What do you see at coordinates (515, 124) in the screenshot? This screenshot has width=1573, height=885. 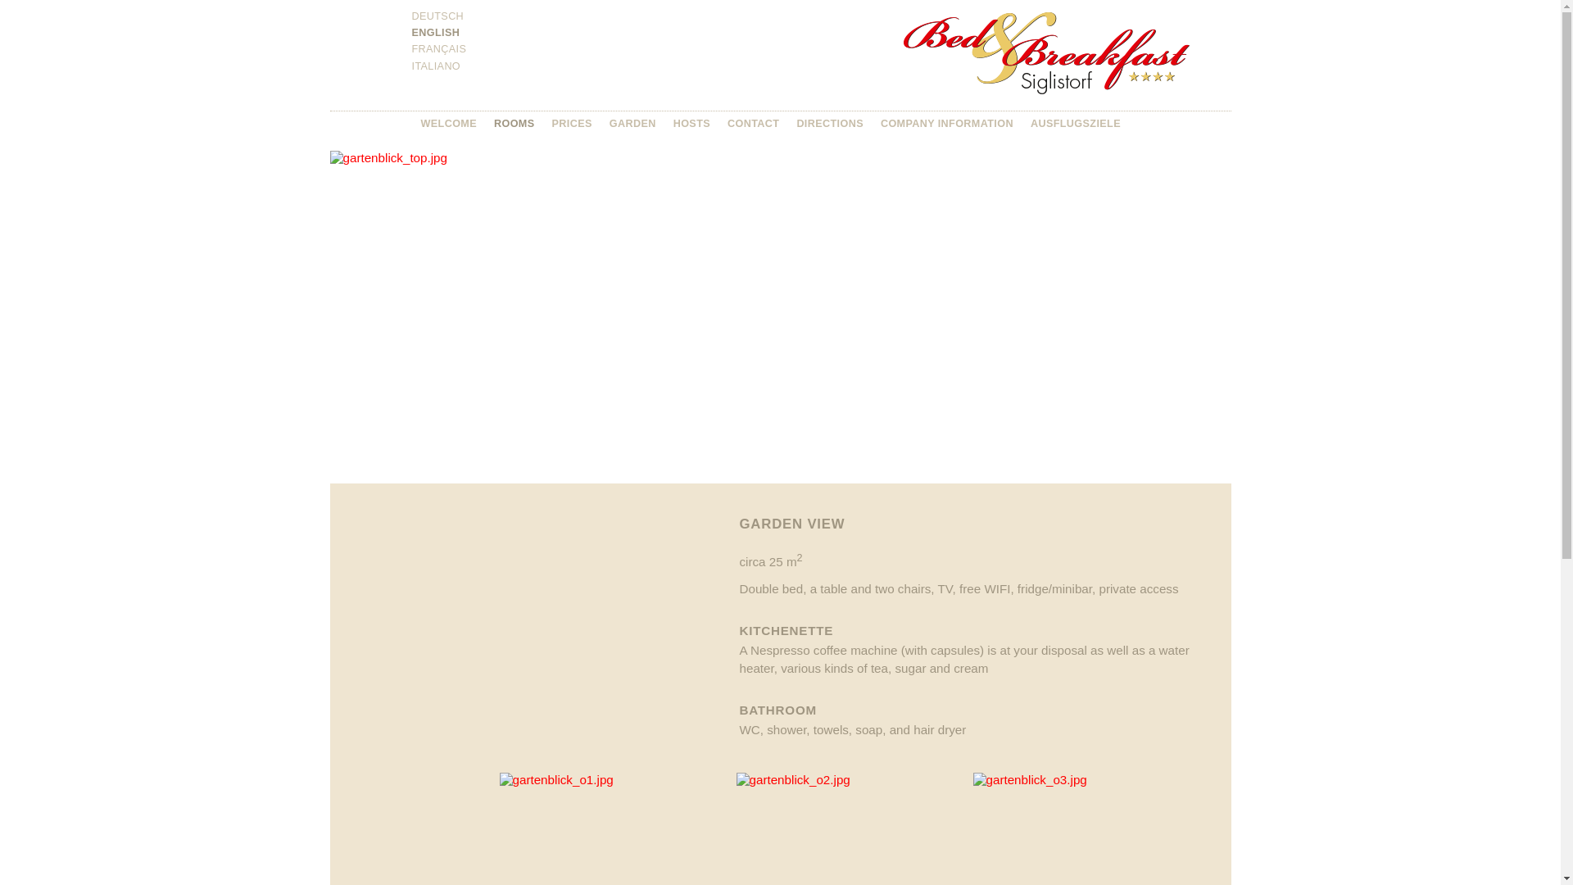 I see `ROOMS` at bounding box center [515, 124].